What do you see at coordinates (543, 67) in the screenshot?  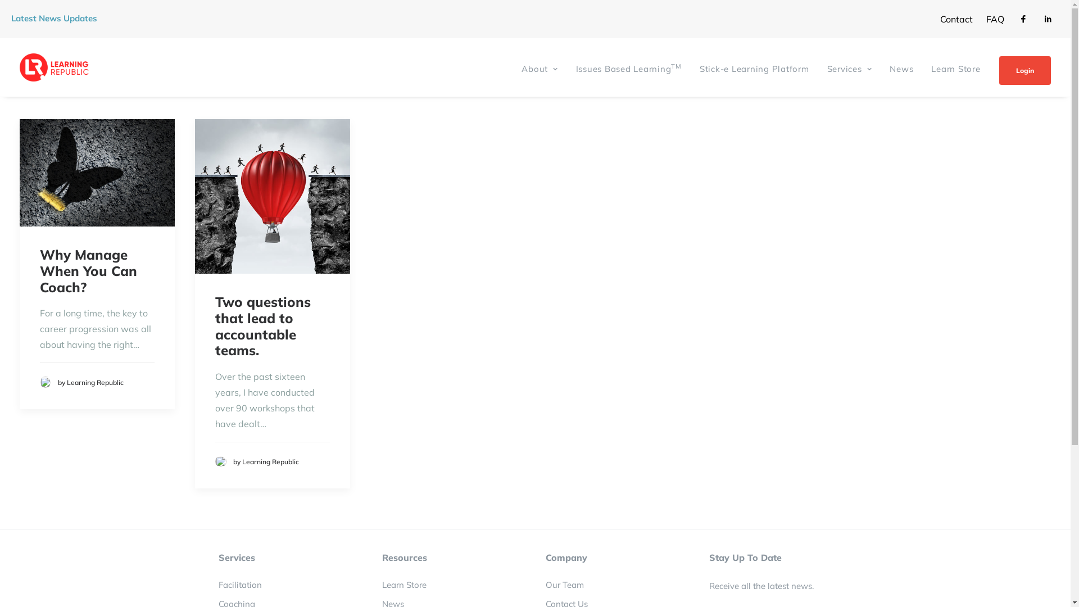 I see `About` at bounding box center [543, 67].